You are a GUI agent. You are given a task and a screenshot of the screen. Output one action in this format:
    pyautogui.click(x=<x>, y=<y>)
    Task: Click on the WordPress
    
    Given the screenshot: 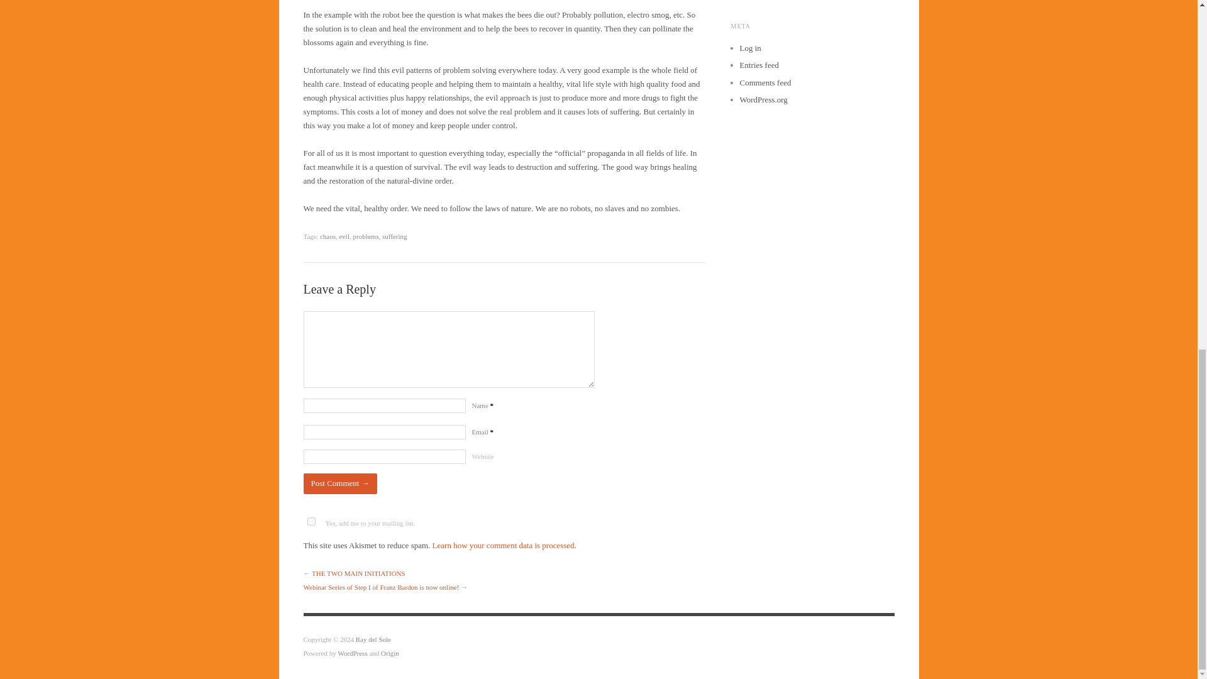 What is the action you would take?
    pyautogui.click(x=352, y=653)
    